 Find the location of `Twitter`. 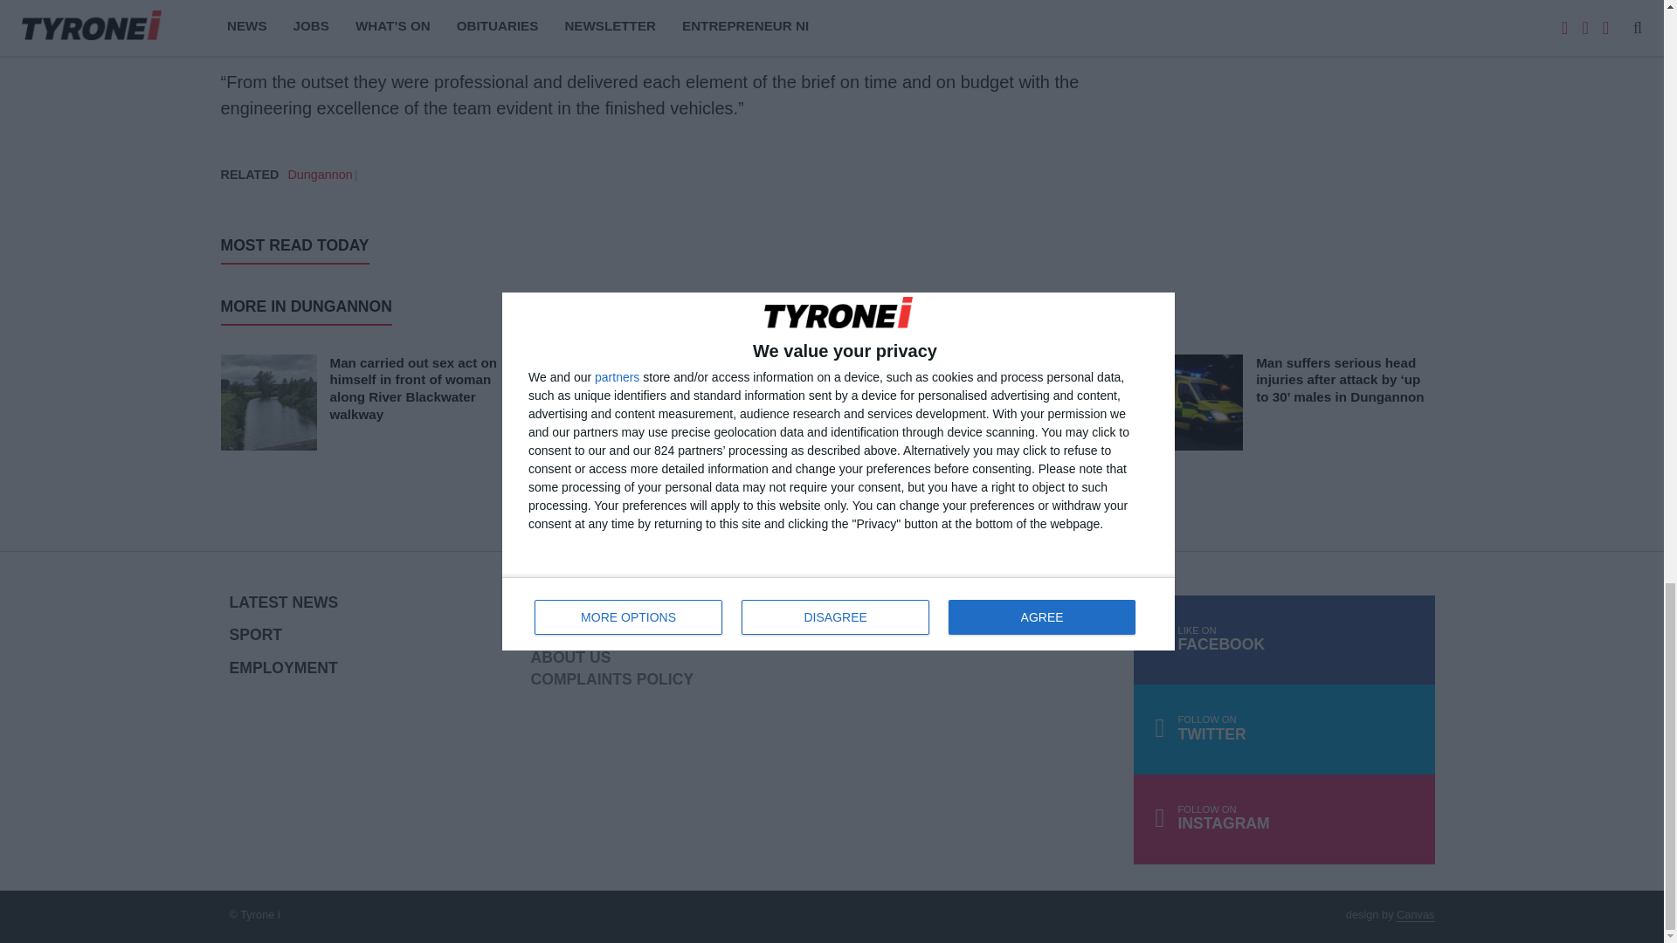

Twitter is located at coordinates (1284, 729).